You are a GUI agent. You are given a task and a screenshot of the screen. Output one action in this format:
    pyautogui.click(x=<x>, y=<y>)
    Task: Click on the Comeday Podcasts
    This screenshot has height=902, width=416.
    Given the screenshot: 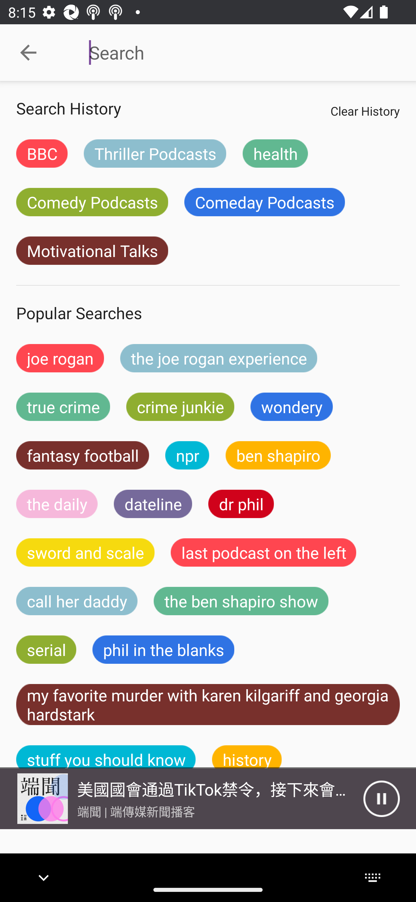 What is the action you would take?
    pyautogui.click(x=264, y=202)
    